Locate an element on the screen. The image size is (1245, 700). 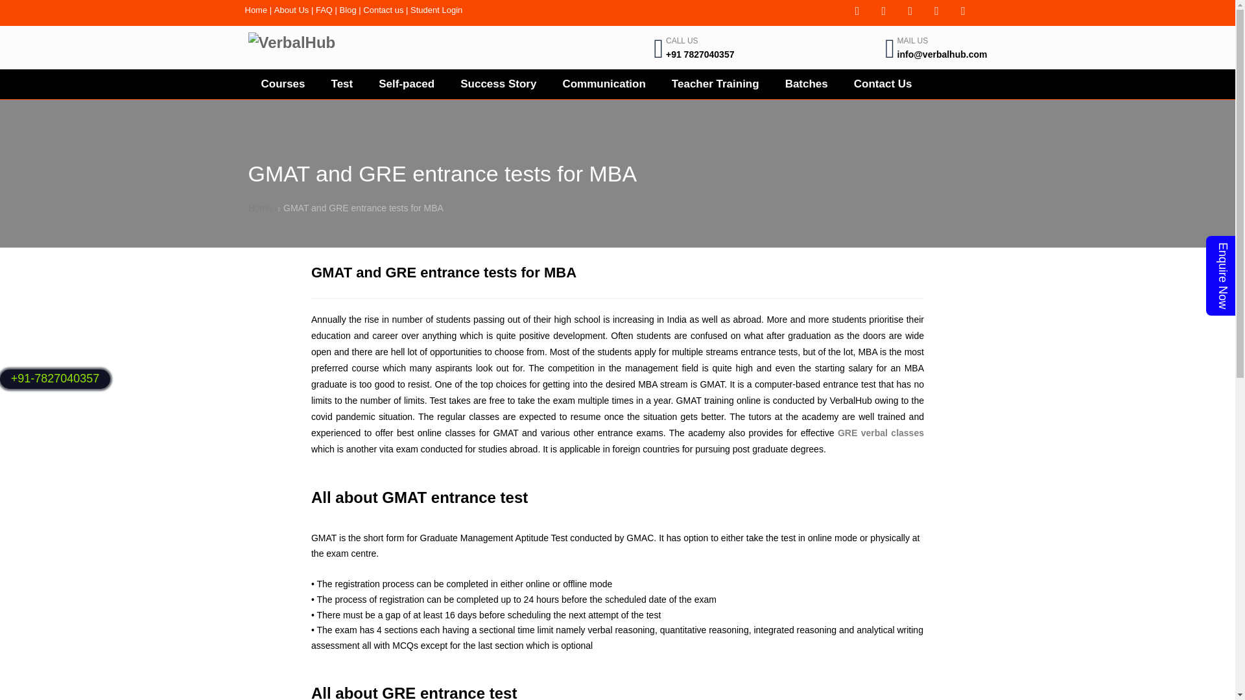
Courses is located at coordinates (283, 84).